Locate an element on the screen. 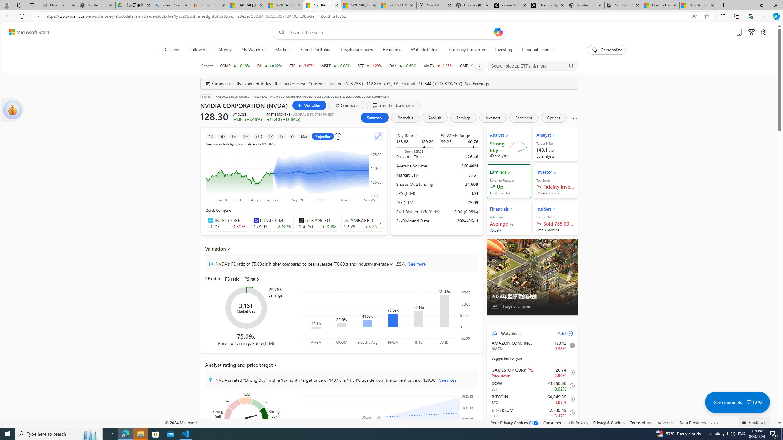 The image size is (783, 440). Web search is located at coordinates (280, 32).